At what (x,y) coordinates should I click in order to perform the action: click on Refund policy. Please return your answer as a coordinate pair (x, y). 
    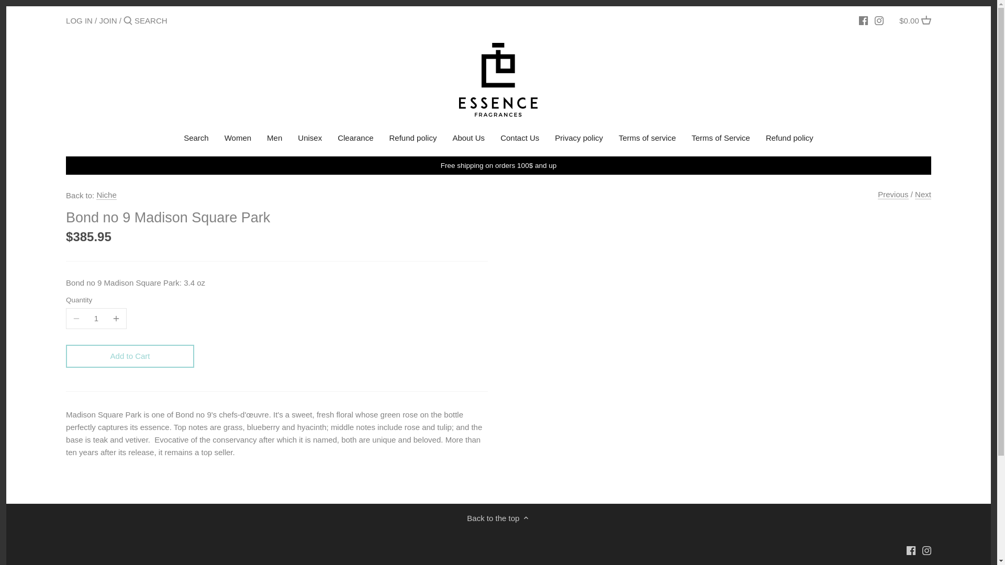
    Looking at the image, I should click on (789, 140).